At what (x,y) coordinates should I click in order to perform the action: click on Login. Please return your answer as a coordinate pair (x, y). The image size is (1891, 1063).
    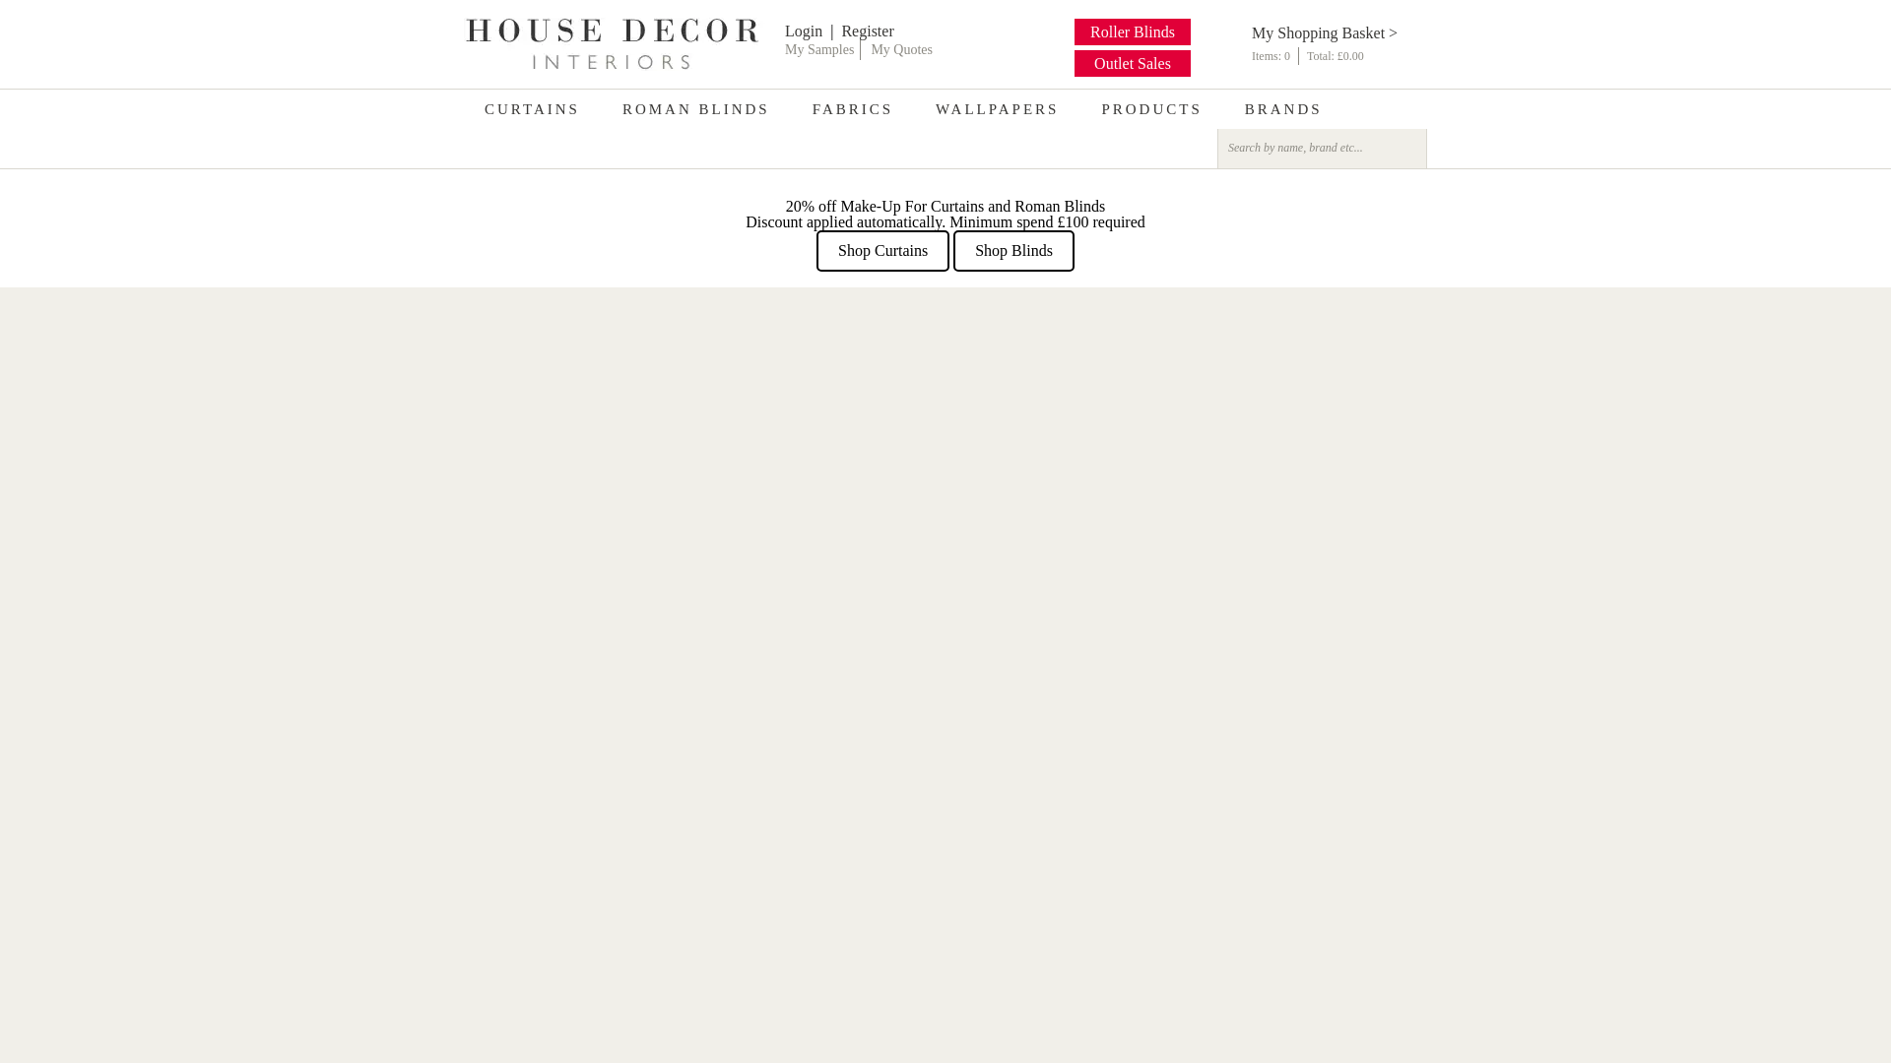
    Looking at the image, I should click on (804, 30).